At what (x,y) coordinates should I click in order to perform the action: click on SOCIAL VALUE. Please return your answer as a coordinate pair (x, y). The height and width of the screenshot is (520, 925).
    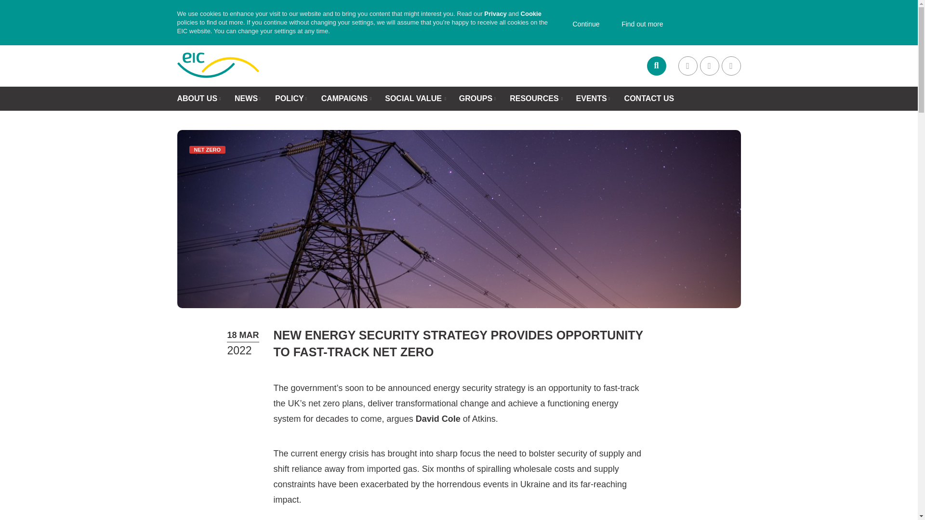
    Looking at the image, I should click on (413, 99).